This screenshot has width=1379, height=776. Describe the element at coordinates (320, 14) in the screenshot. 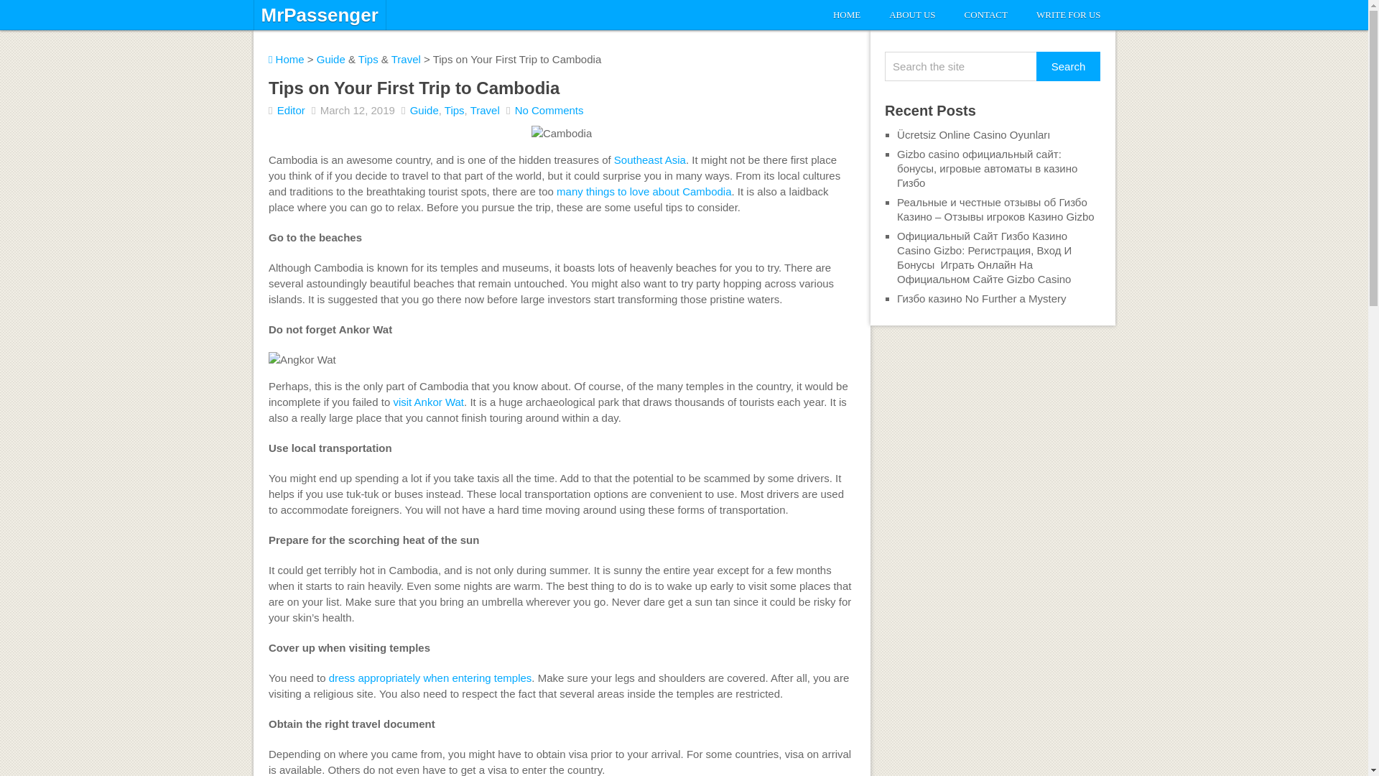

I see `MrPassenger` at that location.